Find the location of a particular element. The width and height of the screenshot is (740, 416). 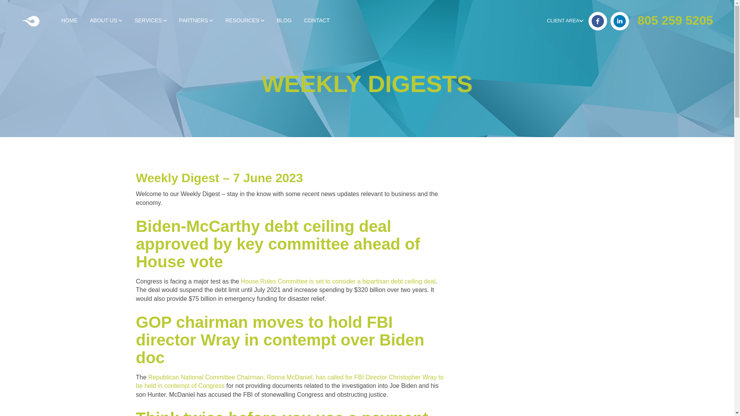

RESOURCES  is located at coordinates (245, 21).